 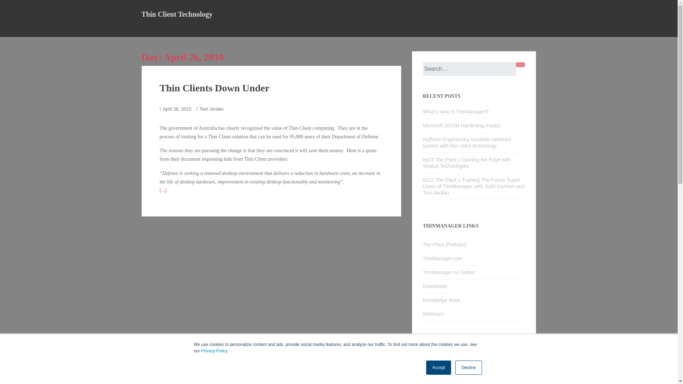 What do you see at coordinates (474, 314) in the screenshot?
I see `Webinars` at bounding box center [474, 314].